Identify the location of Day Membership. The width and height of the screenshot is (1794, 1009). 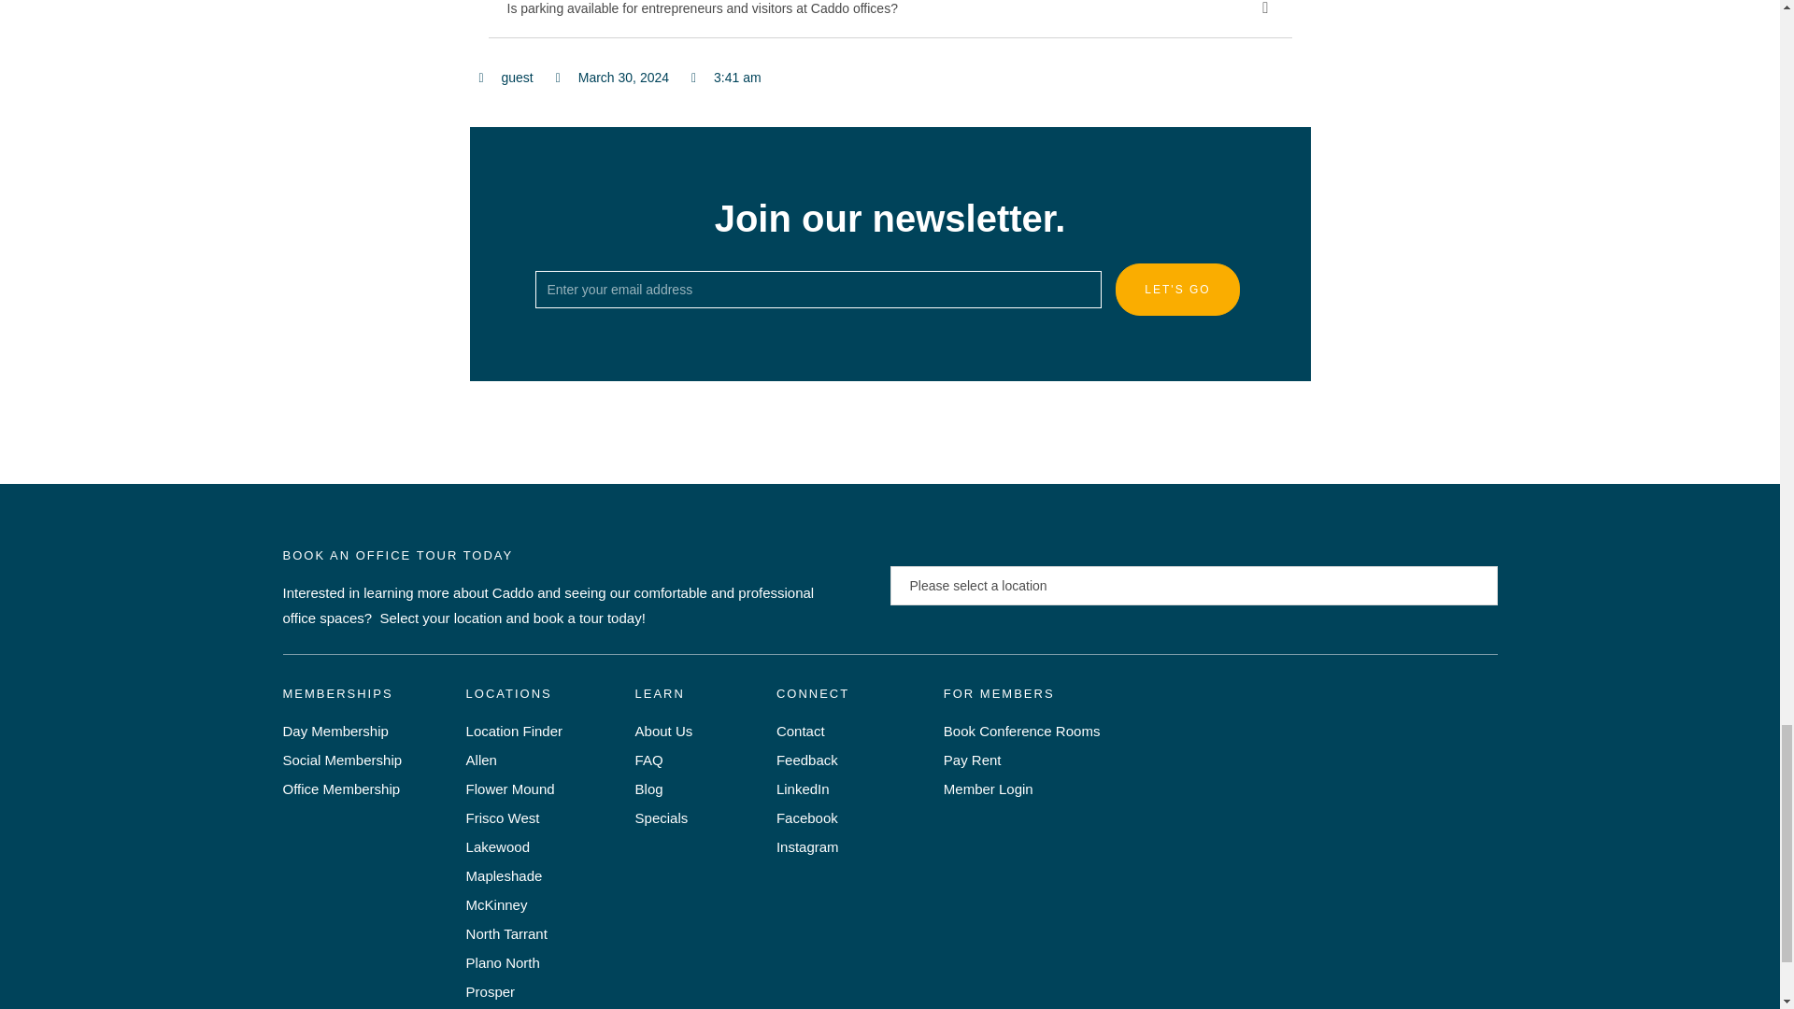
(373, 731).